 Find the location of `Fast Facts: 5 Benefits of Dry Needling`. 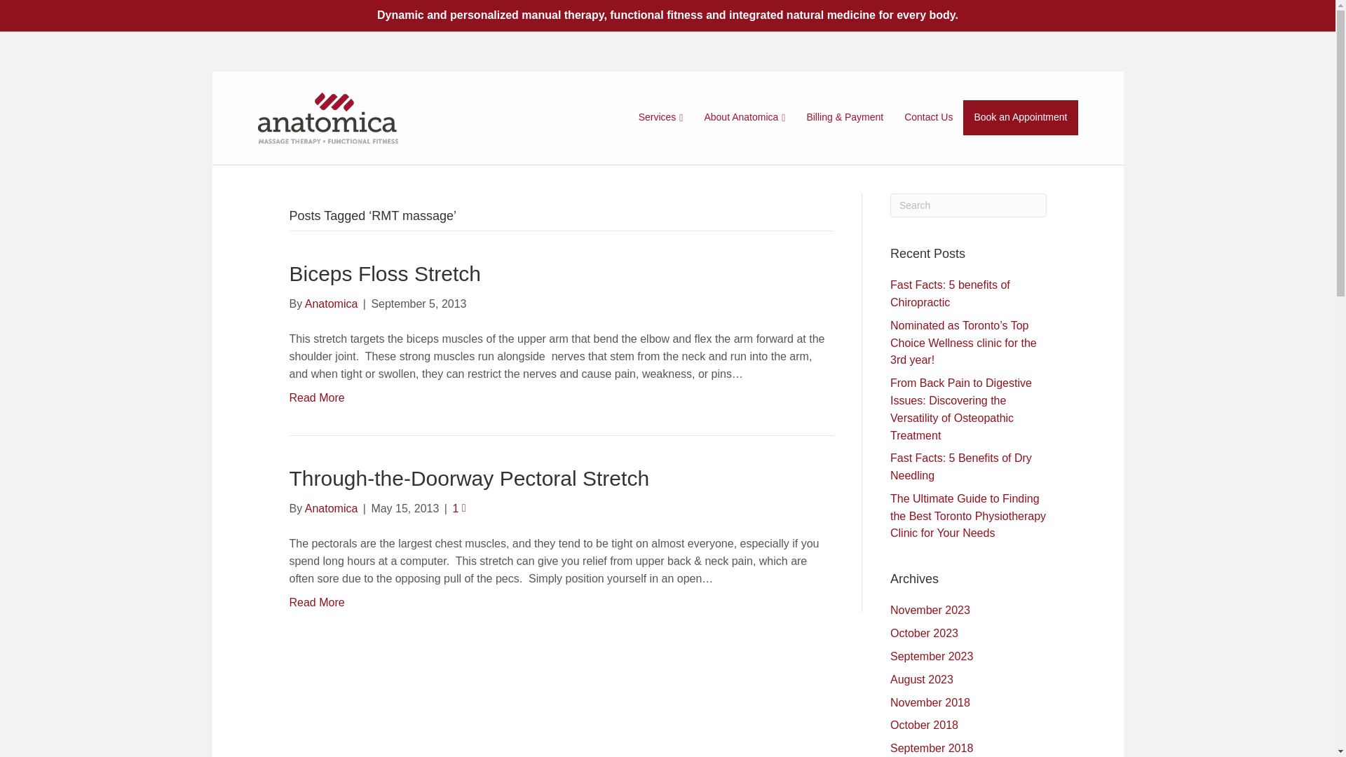

Fast Facts: 5 Benefits of Dry Needling is located at coordinates (961, 467).